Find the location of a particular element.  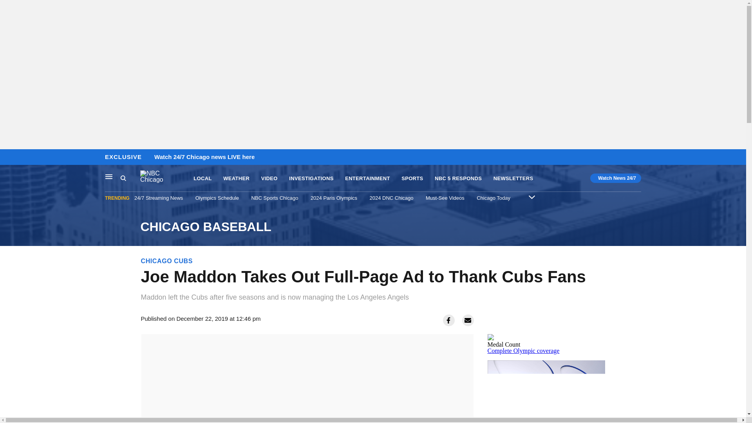

WEATHER is located at coordinates (237, 179).